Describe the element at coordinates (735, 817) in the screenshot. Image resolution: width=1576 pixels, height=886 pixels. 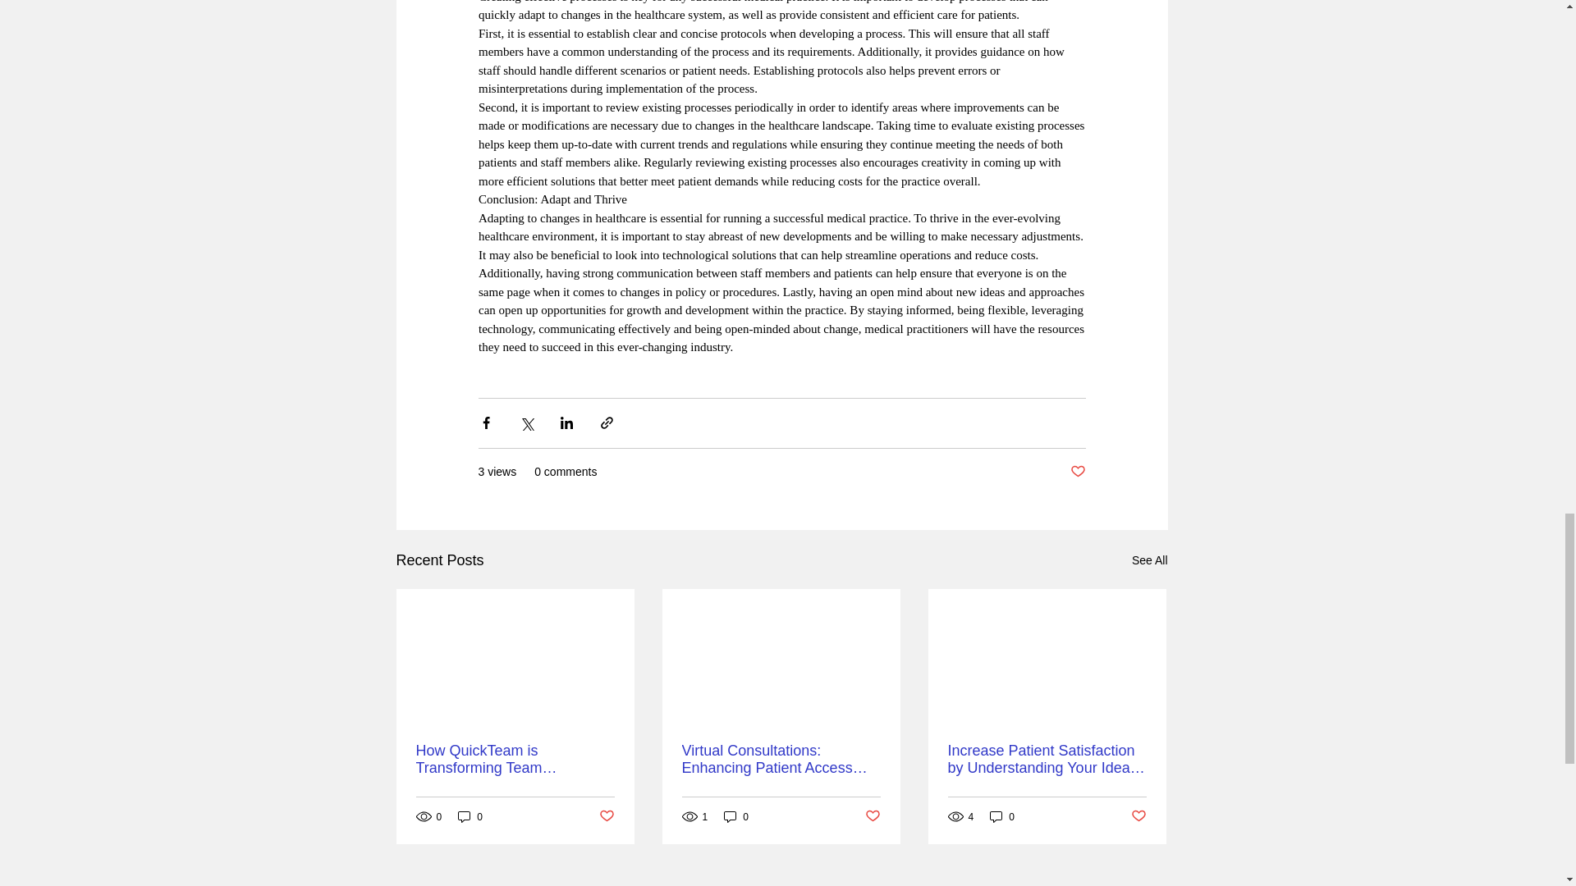
I see `0` at that location.